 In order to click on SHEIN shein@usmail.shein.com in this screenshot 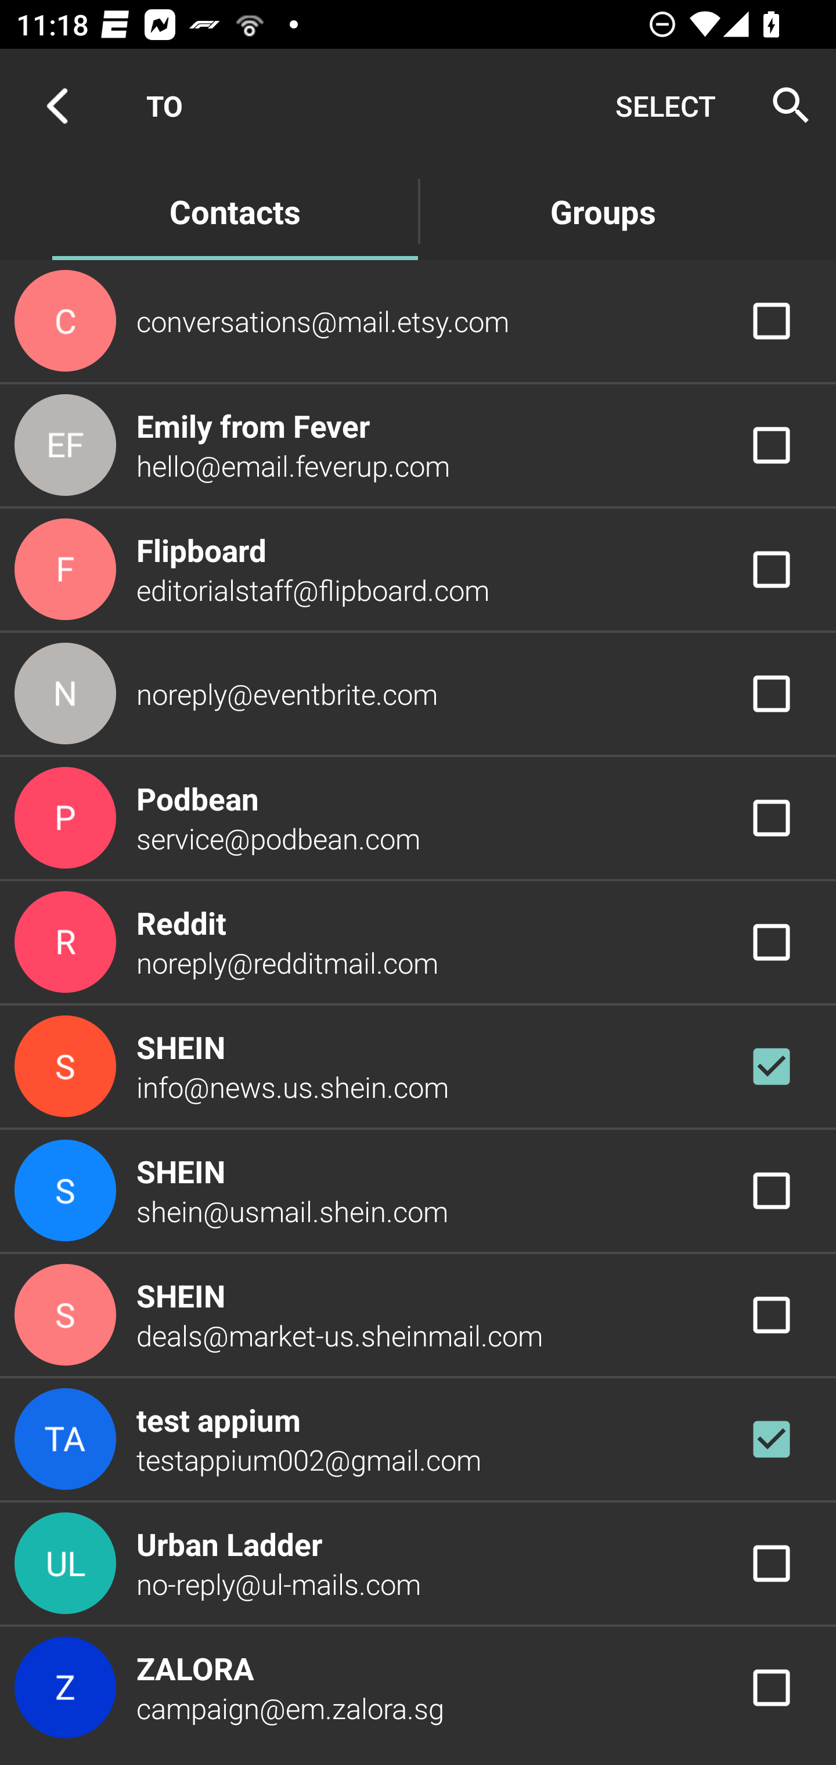, I will do `click(418, 1190)`.